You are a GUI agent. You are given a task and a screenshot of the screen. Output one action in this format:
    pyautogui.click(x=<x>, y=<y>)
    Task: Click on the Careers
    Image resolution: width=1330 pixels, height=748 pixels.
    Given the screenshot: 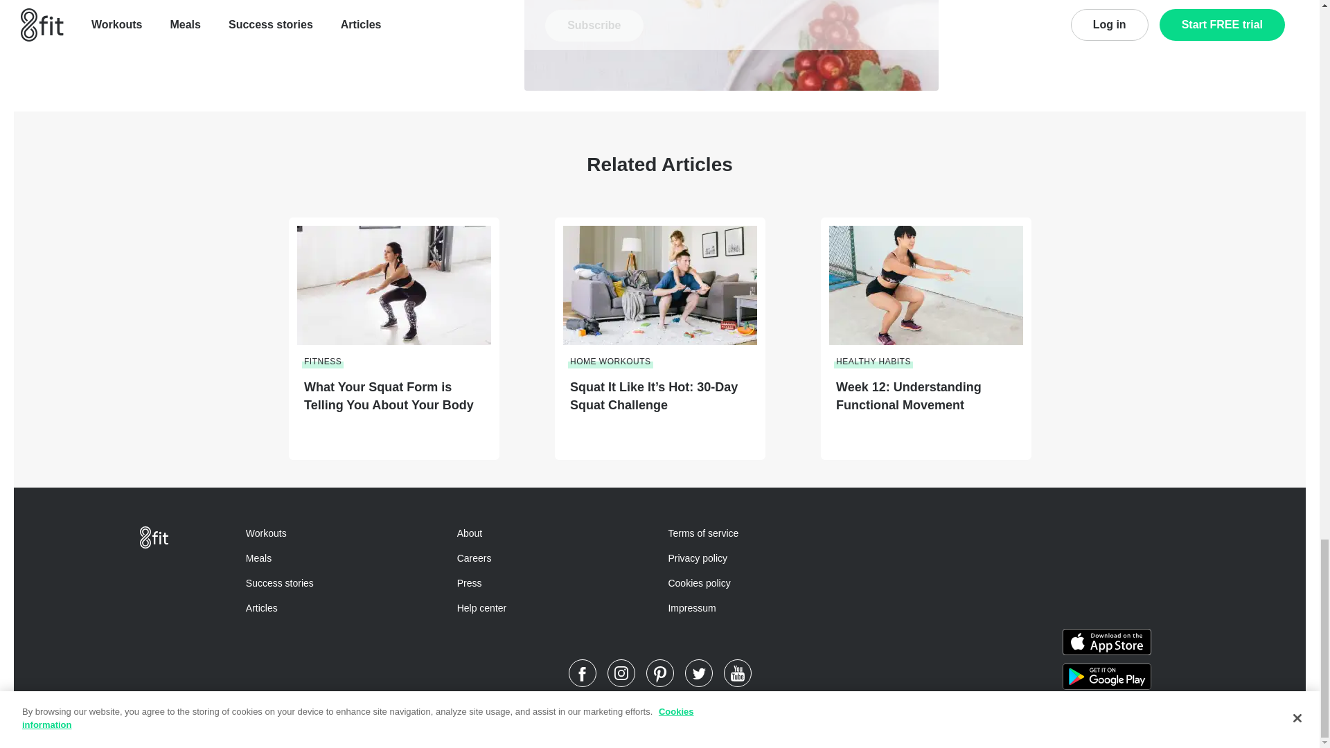 What is the action you would take?
    pyautogui.click(x=475, y=558)
    